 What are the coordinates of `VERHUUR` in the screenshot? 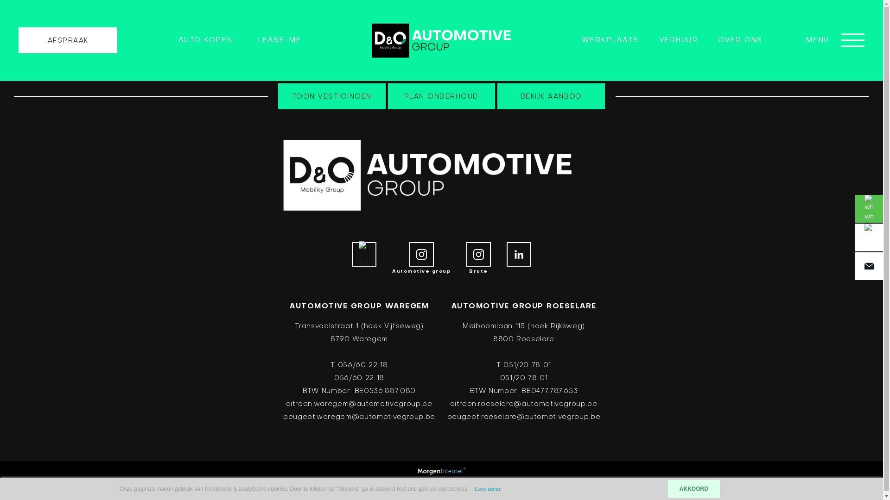 It's located at (679, 40).